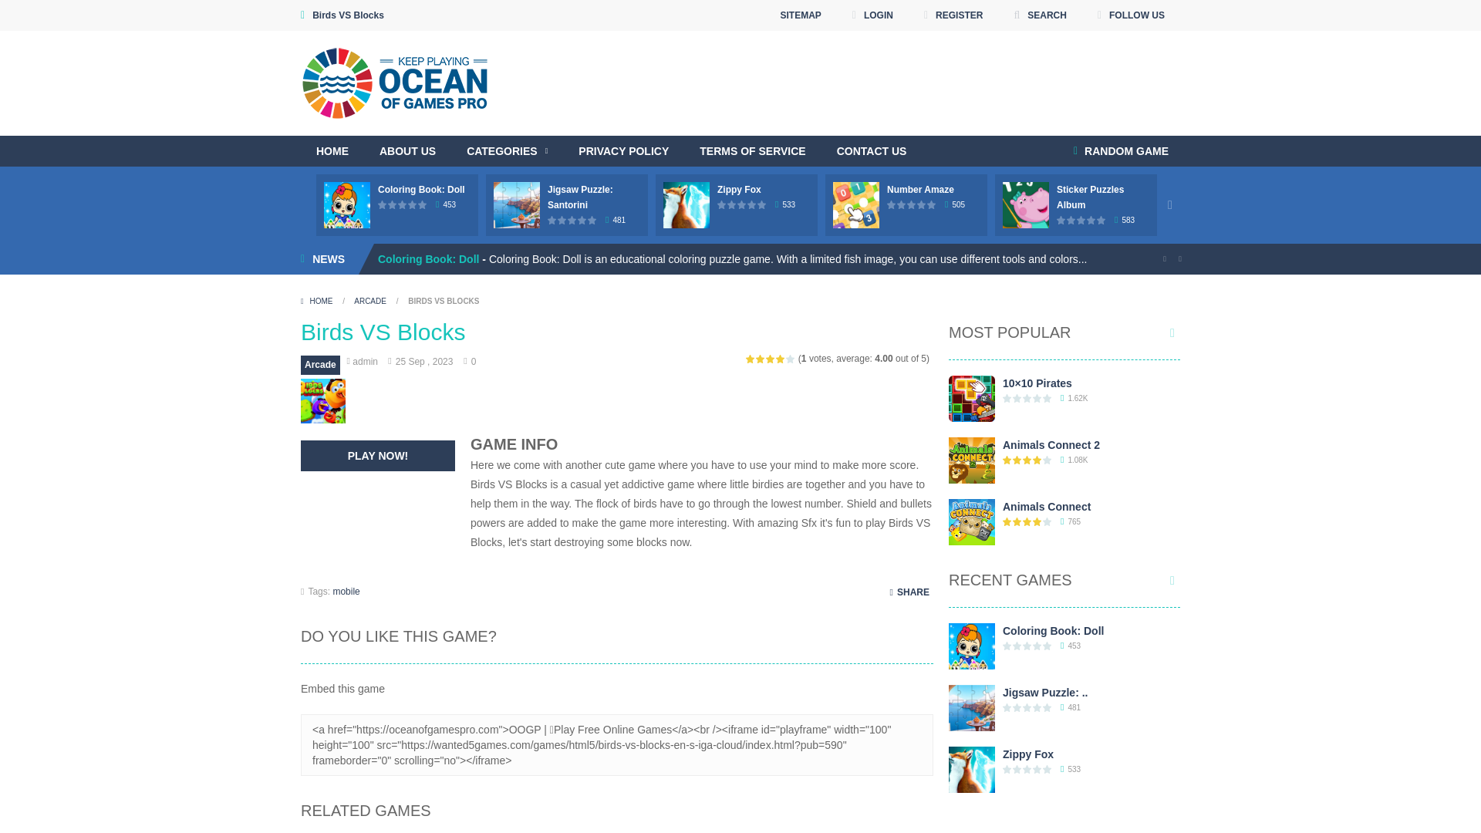 This screenshot has height=833, width=1481. I want to click on FOLLOW US, so click(1131, 15).